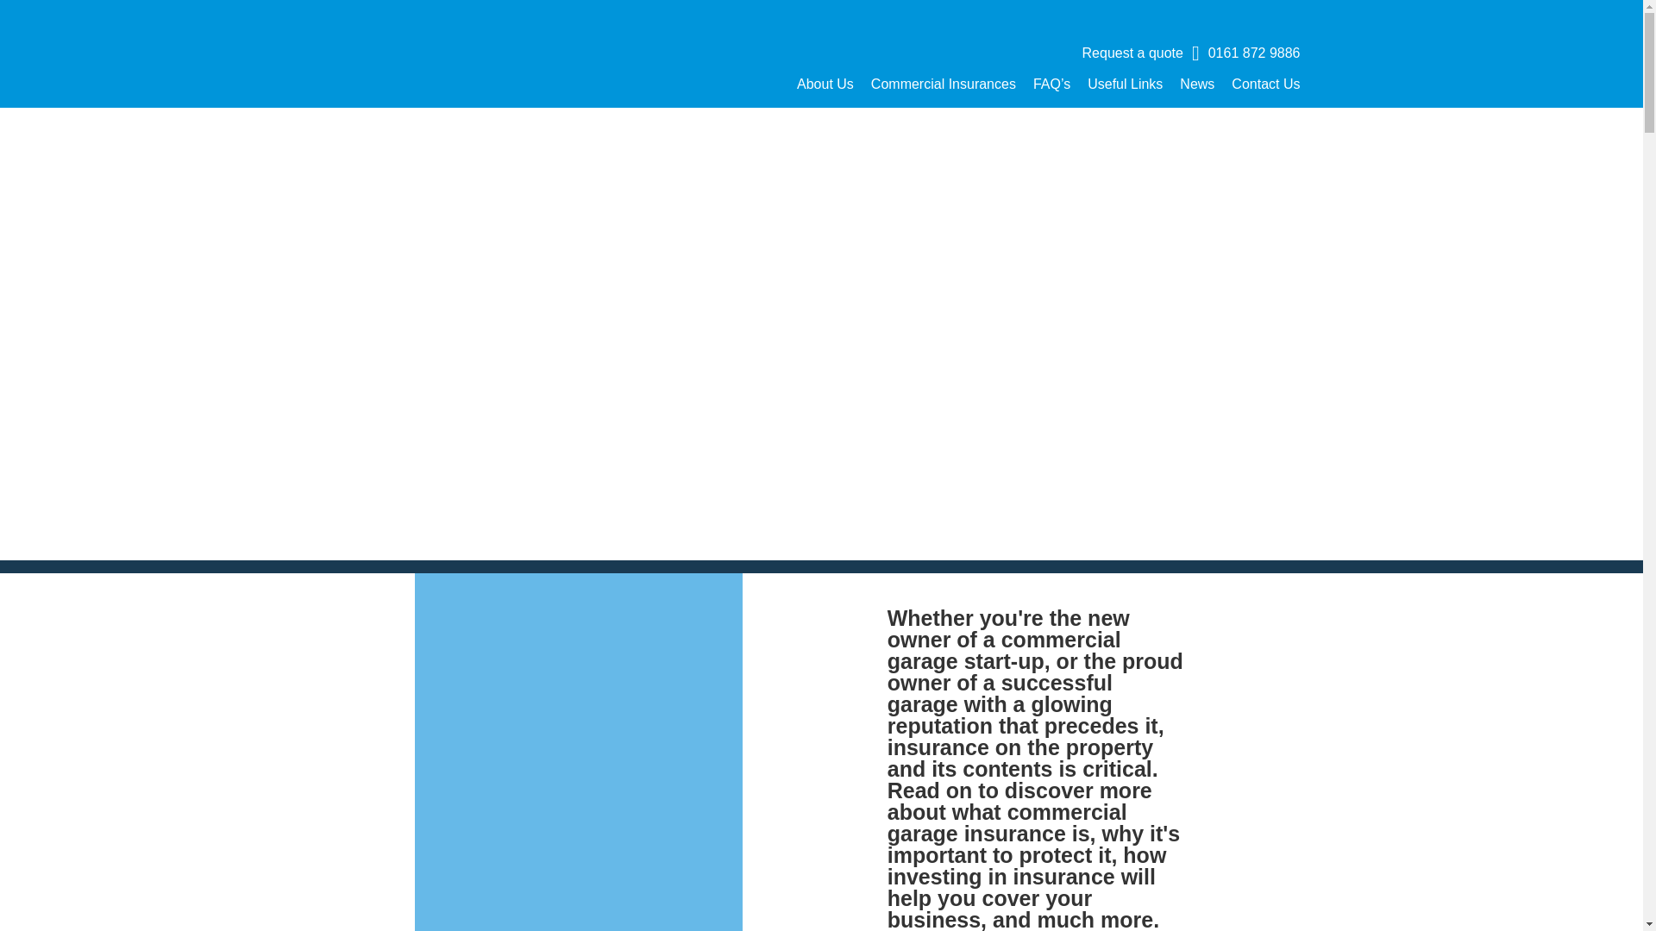 Image resolution: width=1656 pixels, height=931 pixels. What do you see at coordinates (825, 83) in the screenshot?
I see `About Us` at bounding box center [825, 83].